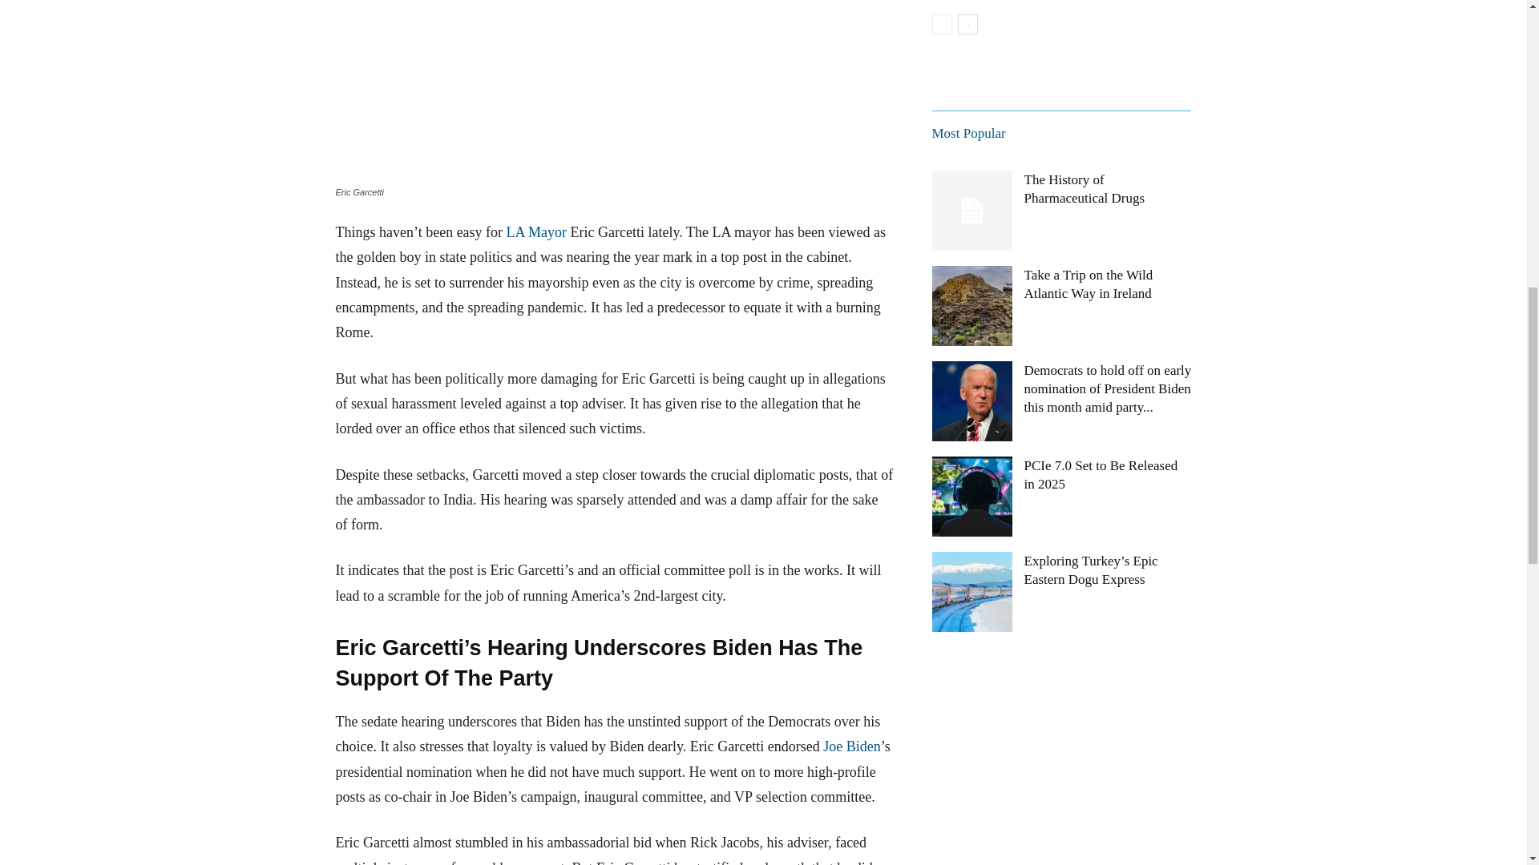  I want to click on Joe Biden, so click(851, 746).